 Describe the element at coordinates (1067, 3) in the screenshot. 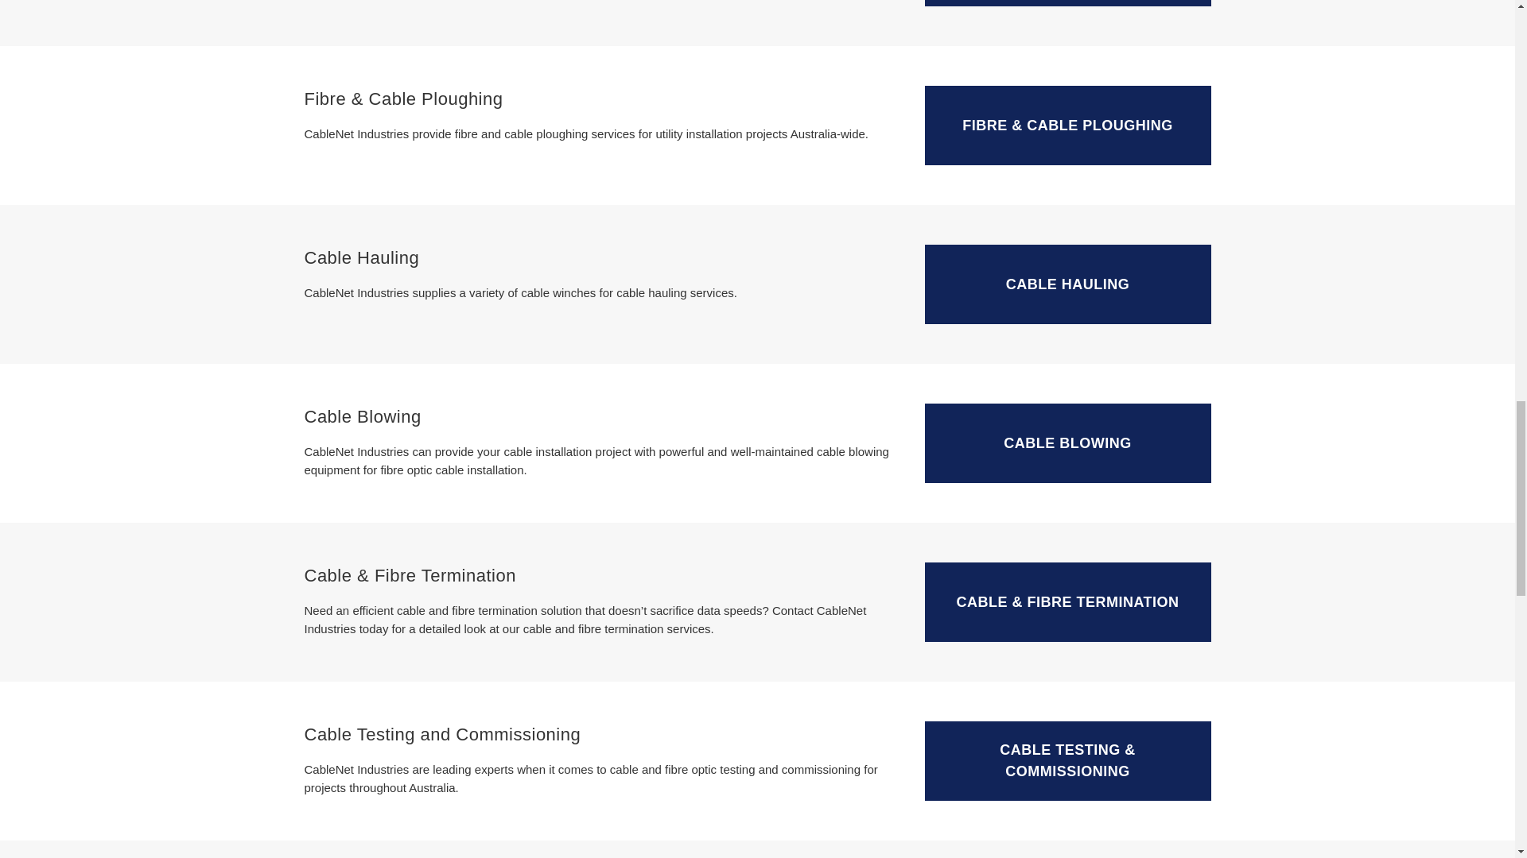

I see `UNDERBORING` at that location.